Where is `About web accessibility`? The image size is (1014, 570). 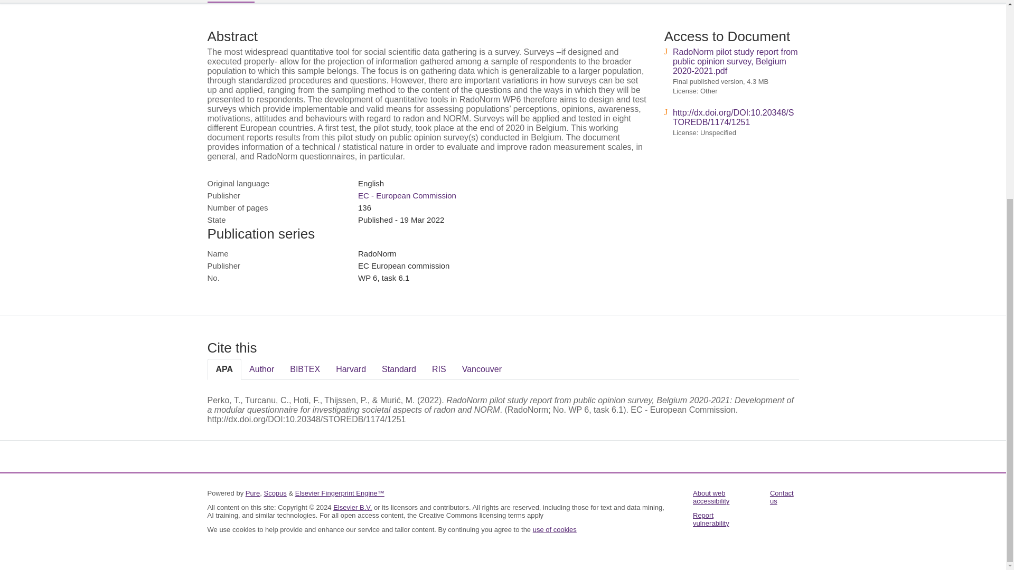
About web accessibility is located at coordinates (711, 497).